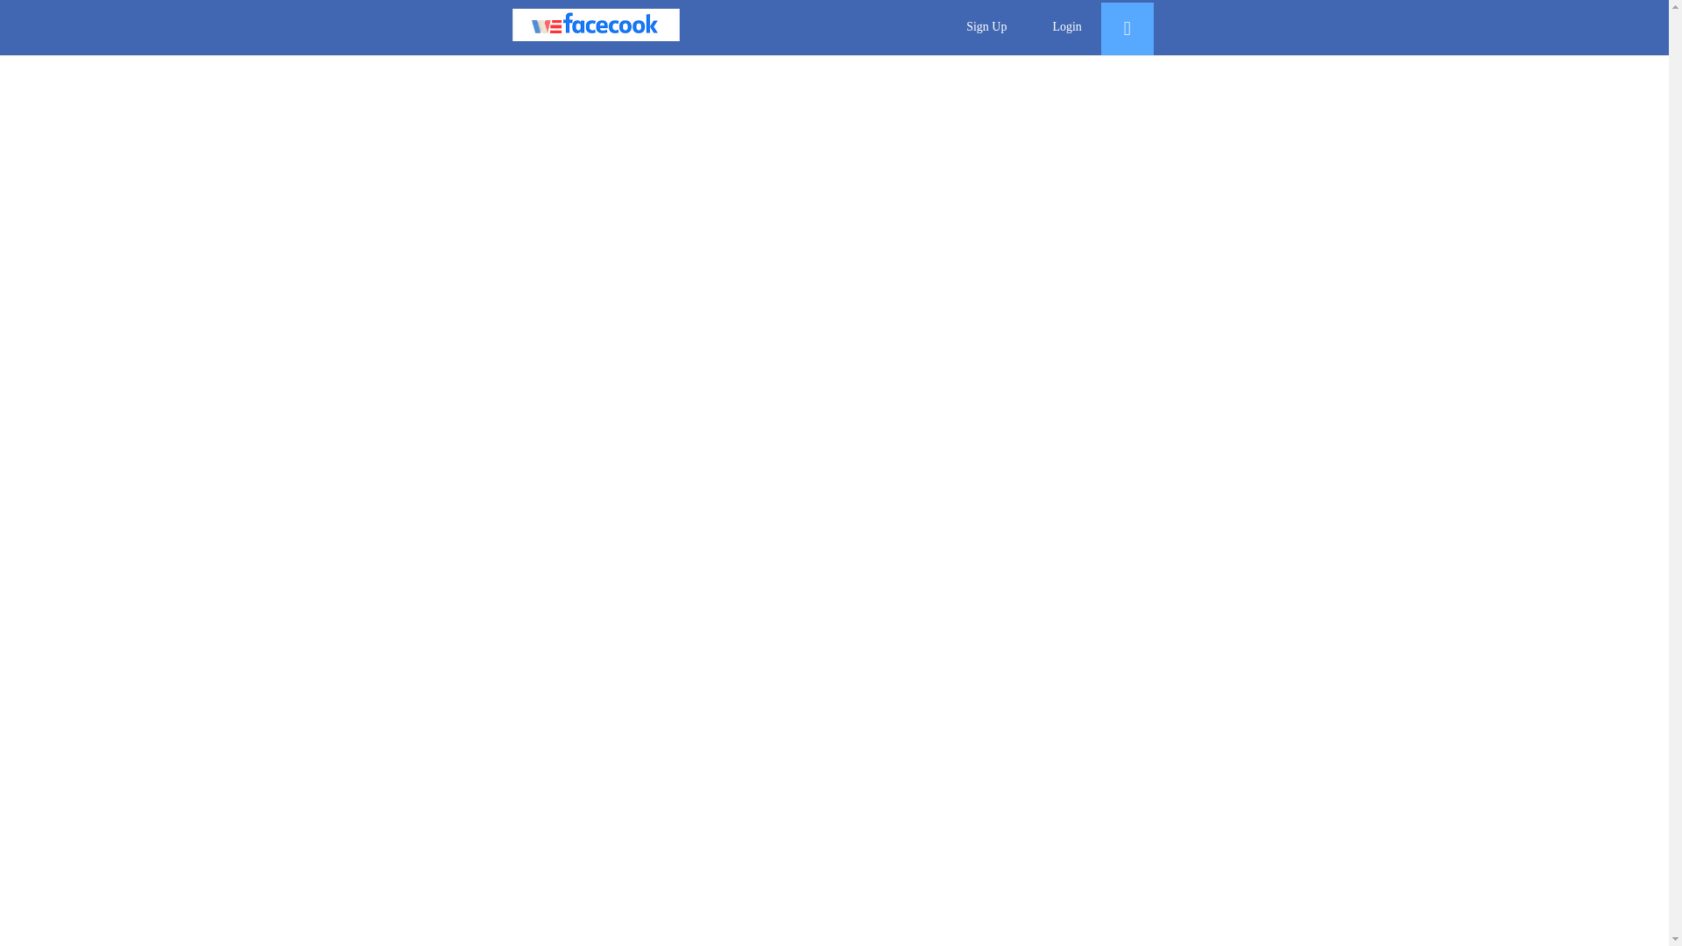  What do you see at coordinates (1127, 31) in the screenshot?
I see `Reset` at bounding box center [1127, 31].